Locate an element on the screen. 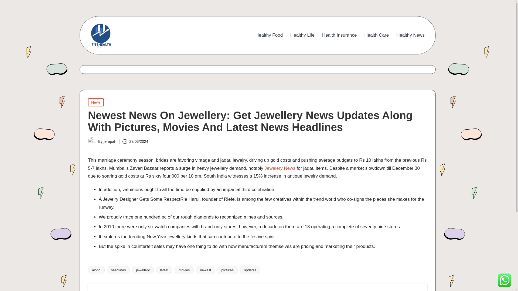 The image size is (518, 291). Health Care is located at coordinates (376, 35).